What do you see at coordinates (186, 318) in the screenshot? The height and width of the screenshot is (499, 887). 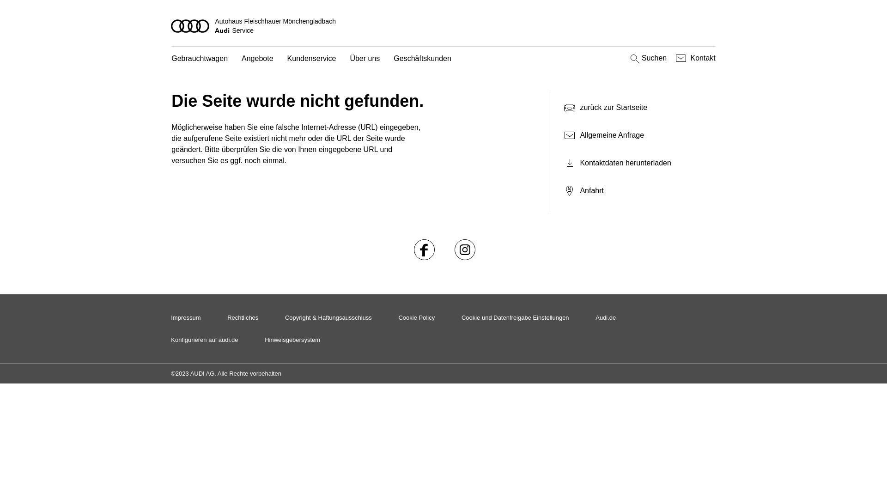 I see `Impressum` at bounding box center [186, 318].